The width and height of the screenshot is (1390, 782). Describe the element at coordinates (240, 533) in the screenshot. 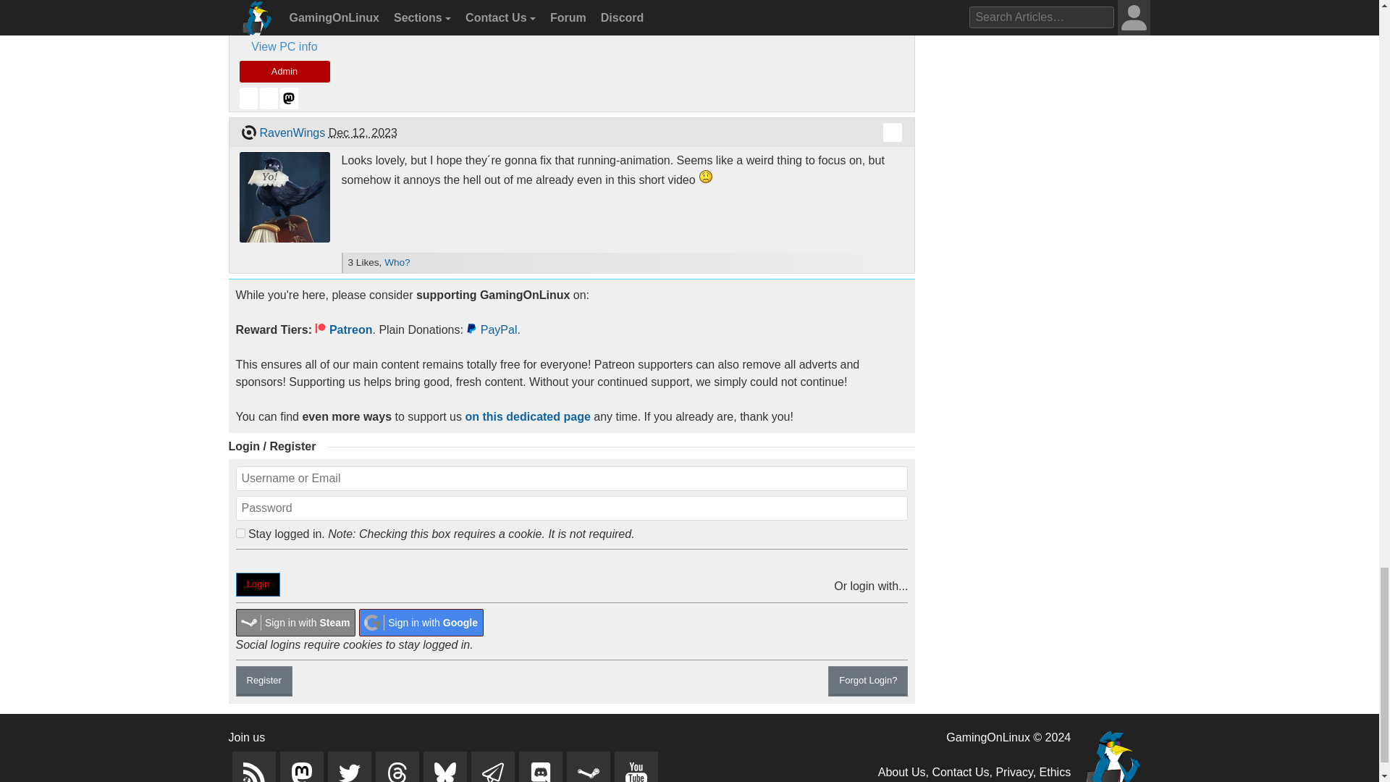

I see `on` at that location.